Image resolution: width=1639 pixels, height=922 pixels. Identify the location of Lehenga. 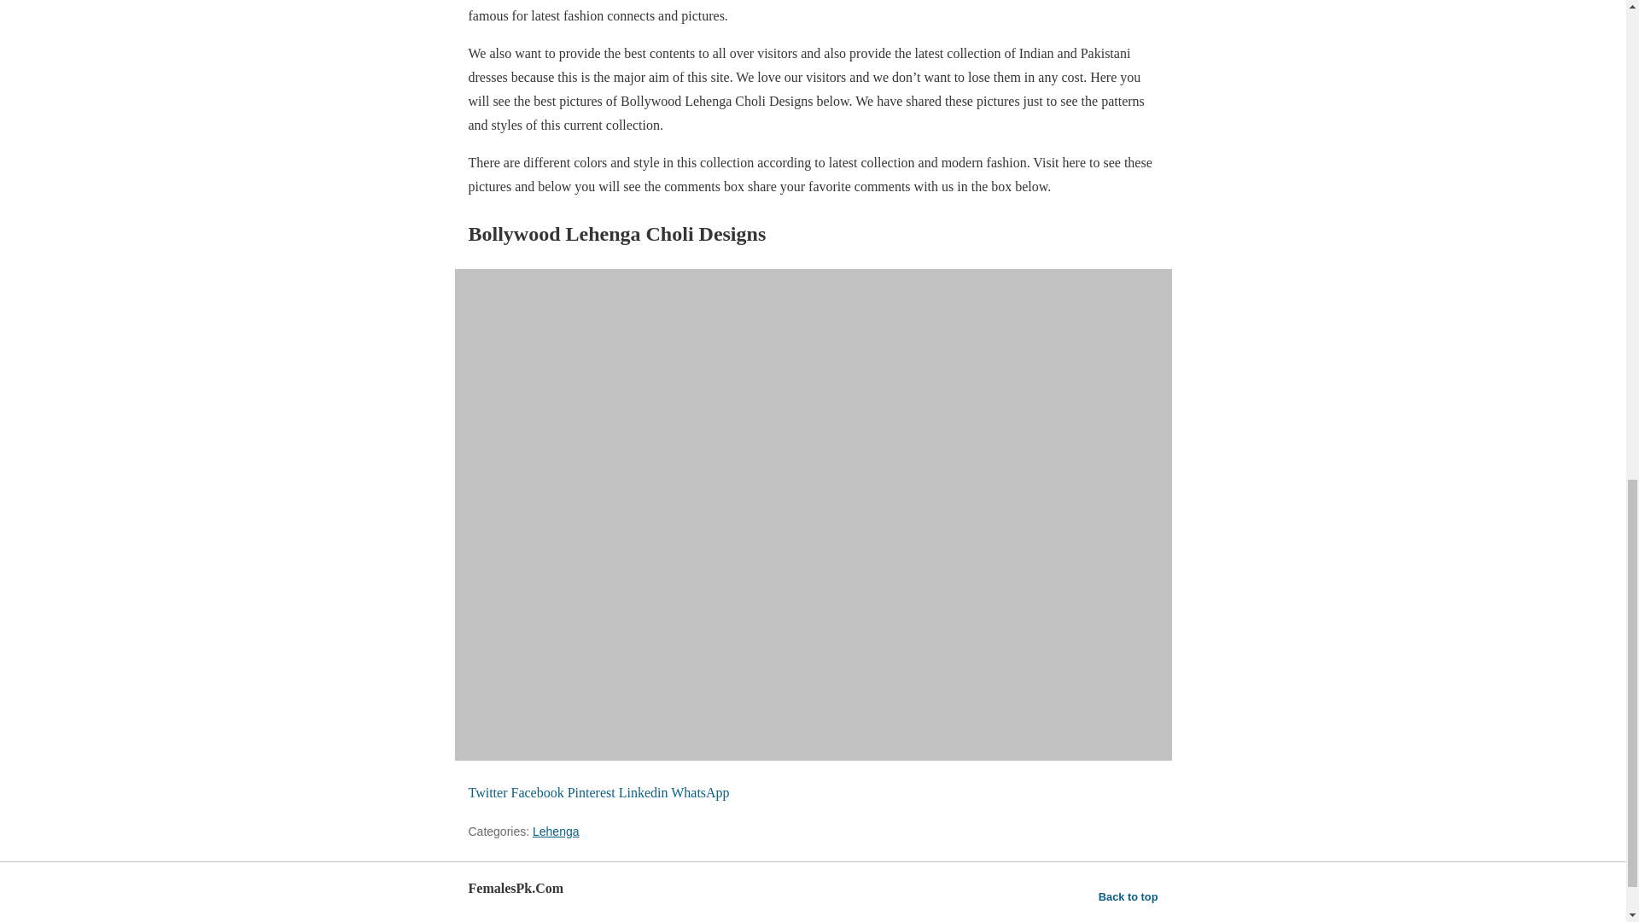
(557, 831).